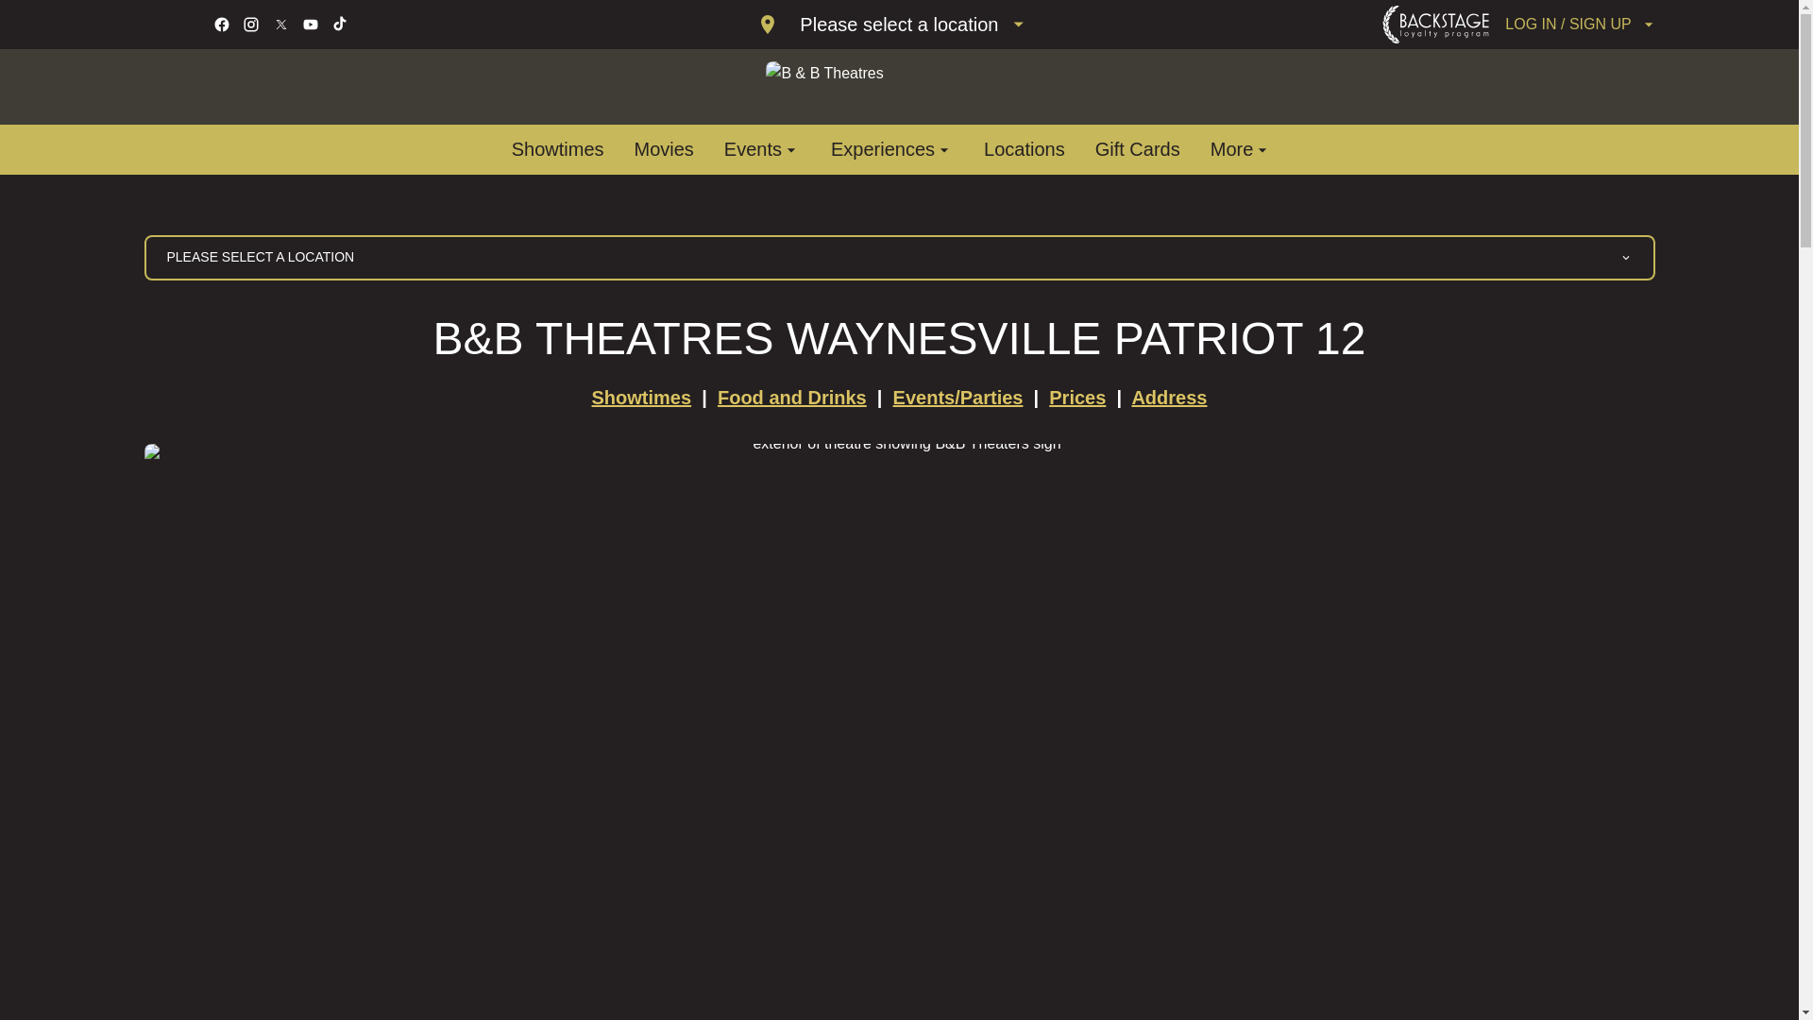 The image size is (1813, 1020). What do you see at coordinates (1077, 398) in the screenshot?
I see `Prices` at bounding box center [1077, 398].